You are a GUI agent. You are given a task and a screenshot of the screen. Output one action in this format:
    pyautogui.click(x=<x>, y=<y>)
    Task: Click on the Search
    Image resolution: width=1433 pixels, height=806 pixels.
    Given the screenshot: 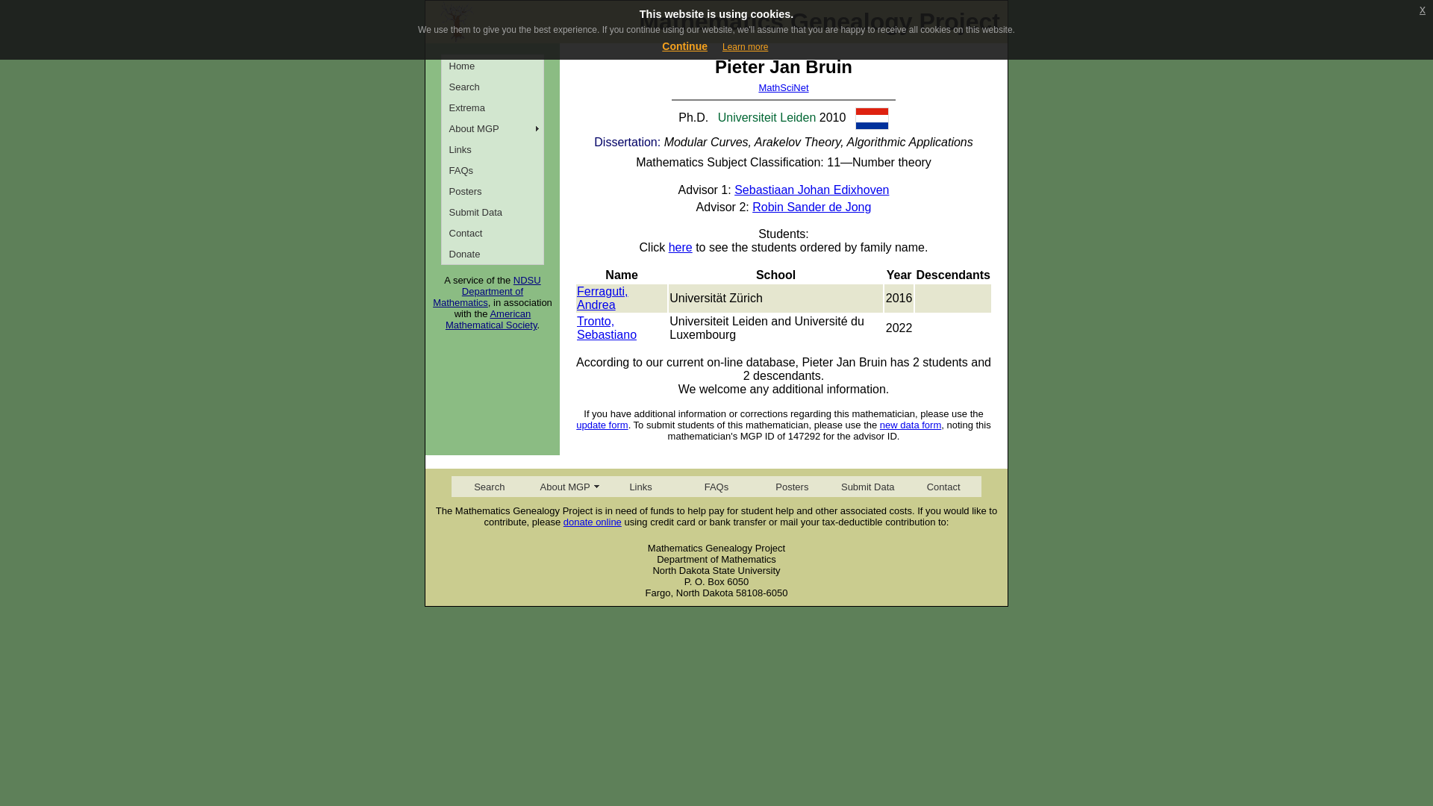 What is the action you would take?
    pyautogui.click(x=493, y=86)
    